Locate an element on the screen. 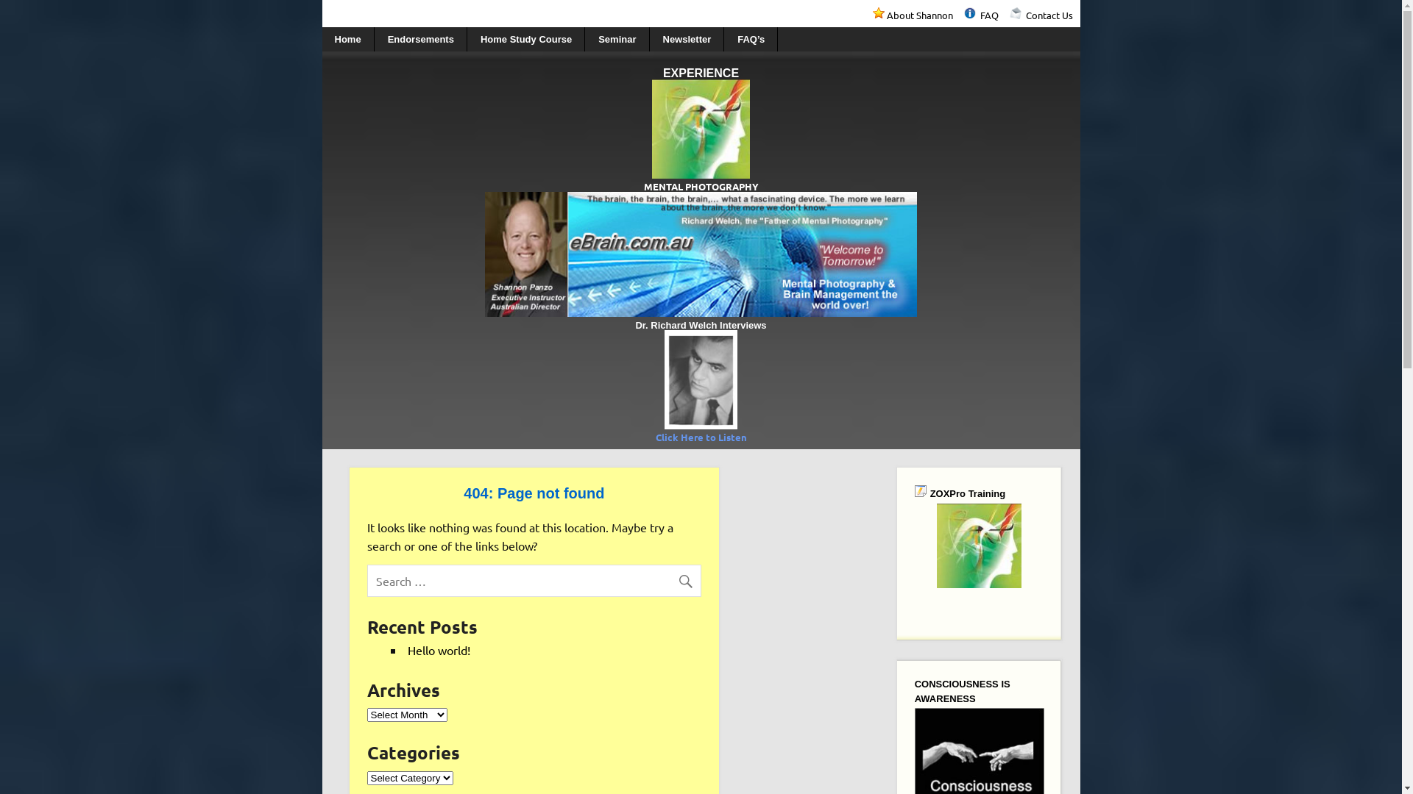  Newsletter is located at coordinates (687, 40).